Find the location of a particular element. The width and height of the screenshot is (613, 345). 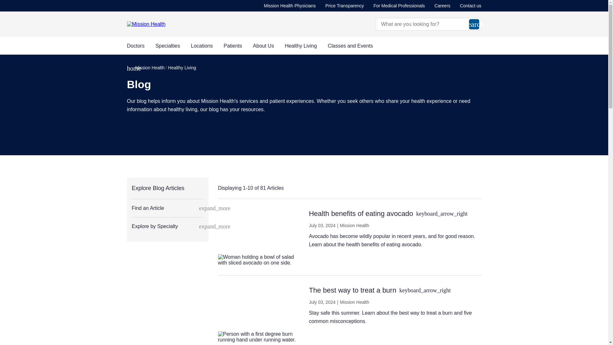

Mission Health Physicians is located at coordinates (289, 6).